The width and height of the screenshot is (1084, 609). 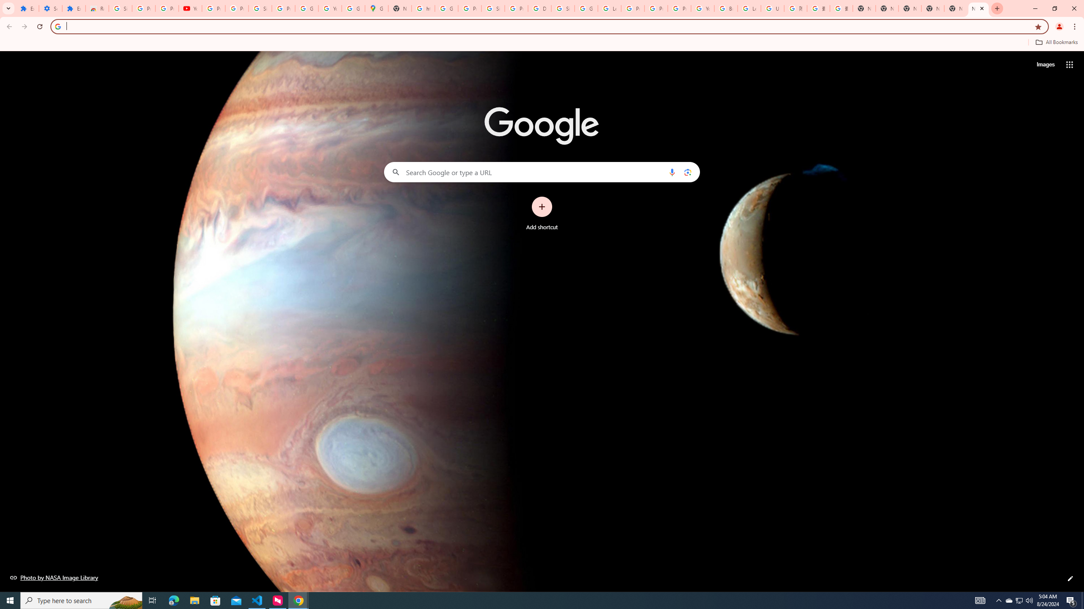 I want to click on Settings, so click(x=50, y=8).